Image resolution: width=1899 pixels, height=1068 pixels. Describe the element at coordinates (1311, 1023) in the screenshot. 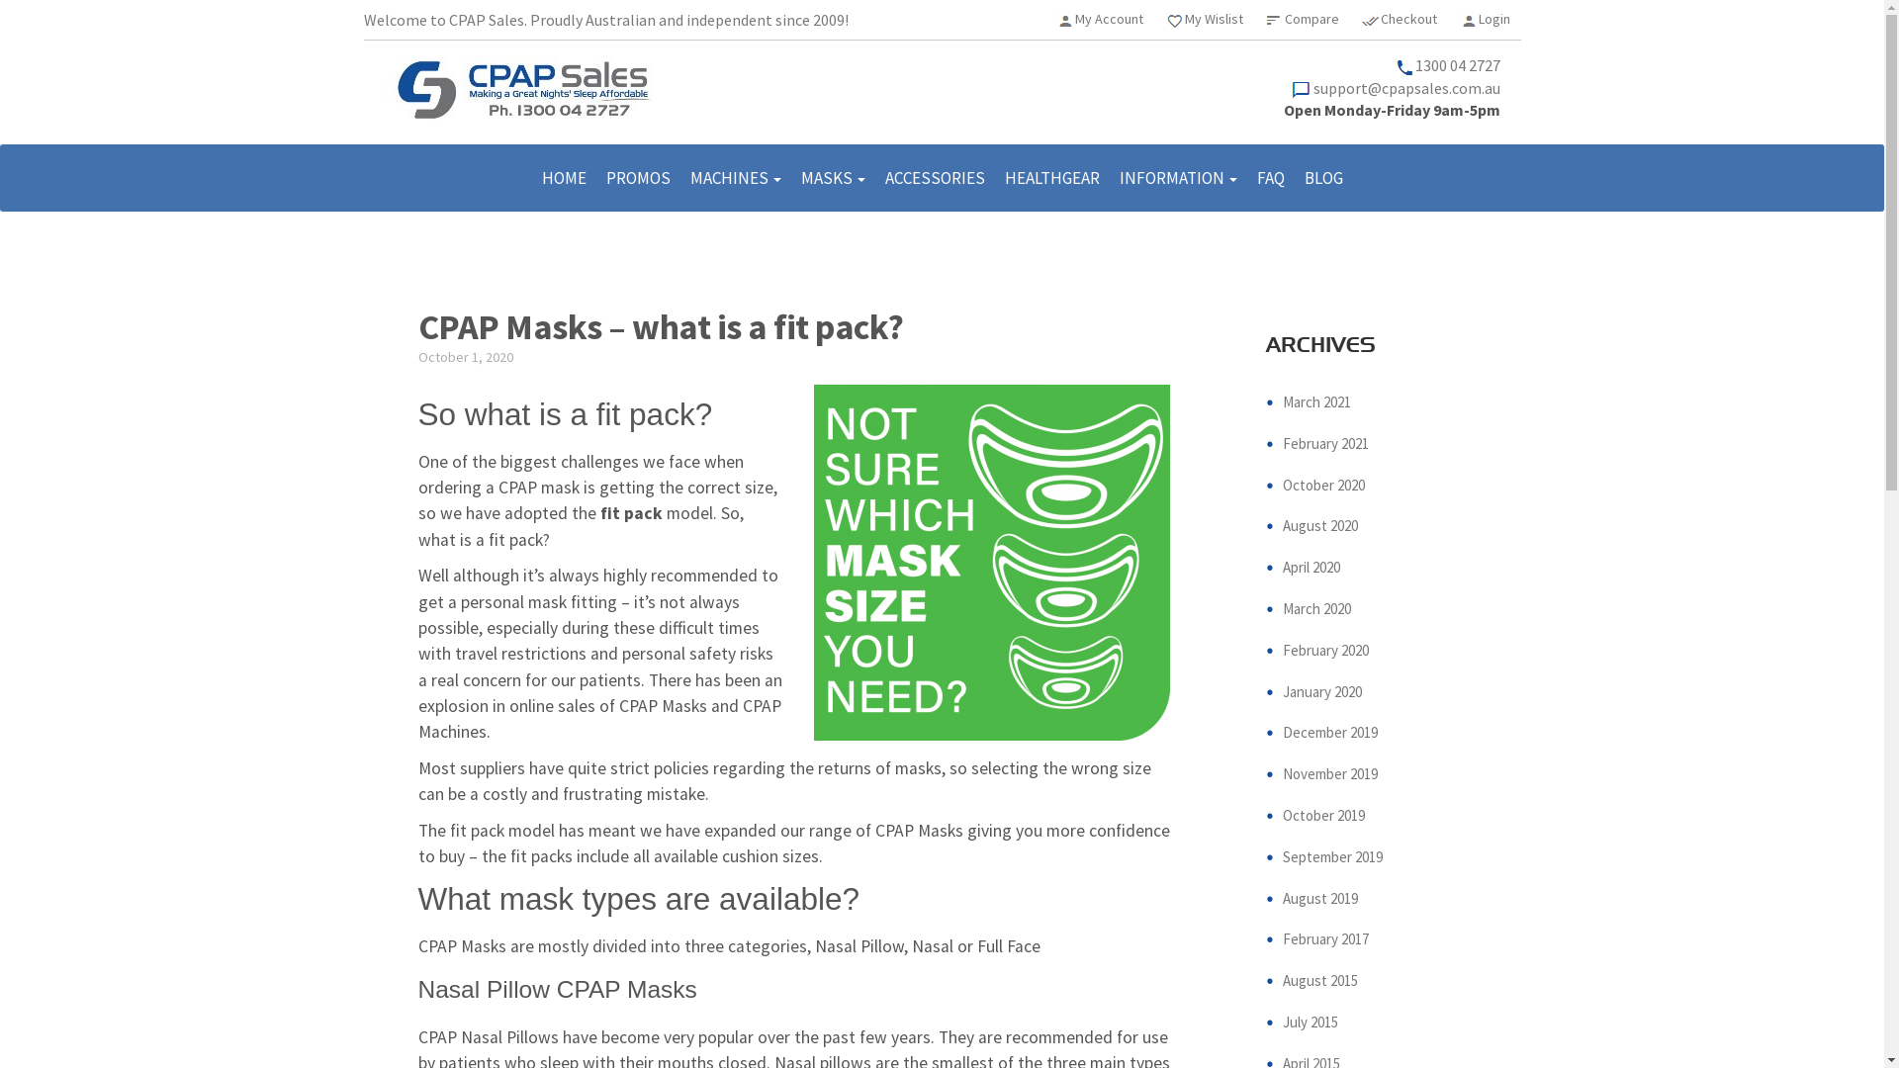

I see `July 2015` at that location.